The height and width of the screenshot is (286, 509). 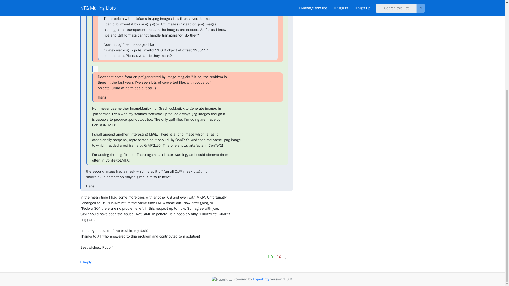 What do you see at coordinates (261, 279) in the screenshot?
I see `HyperKitty` at bounding box center [261, 279].